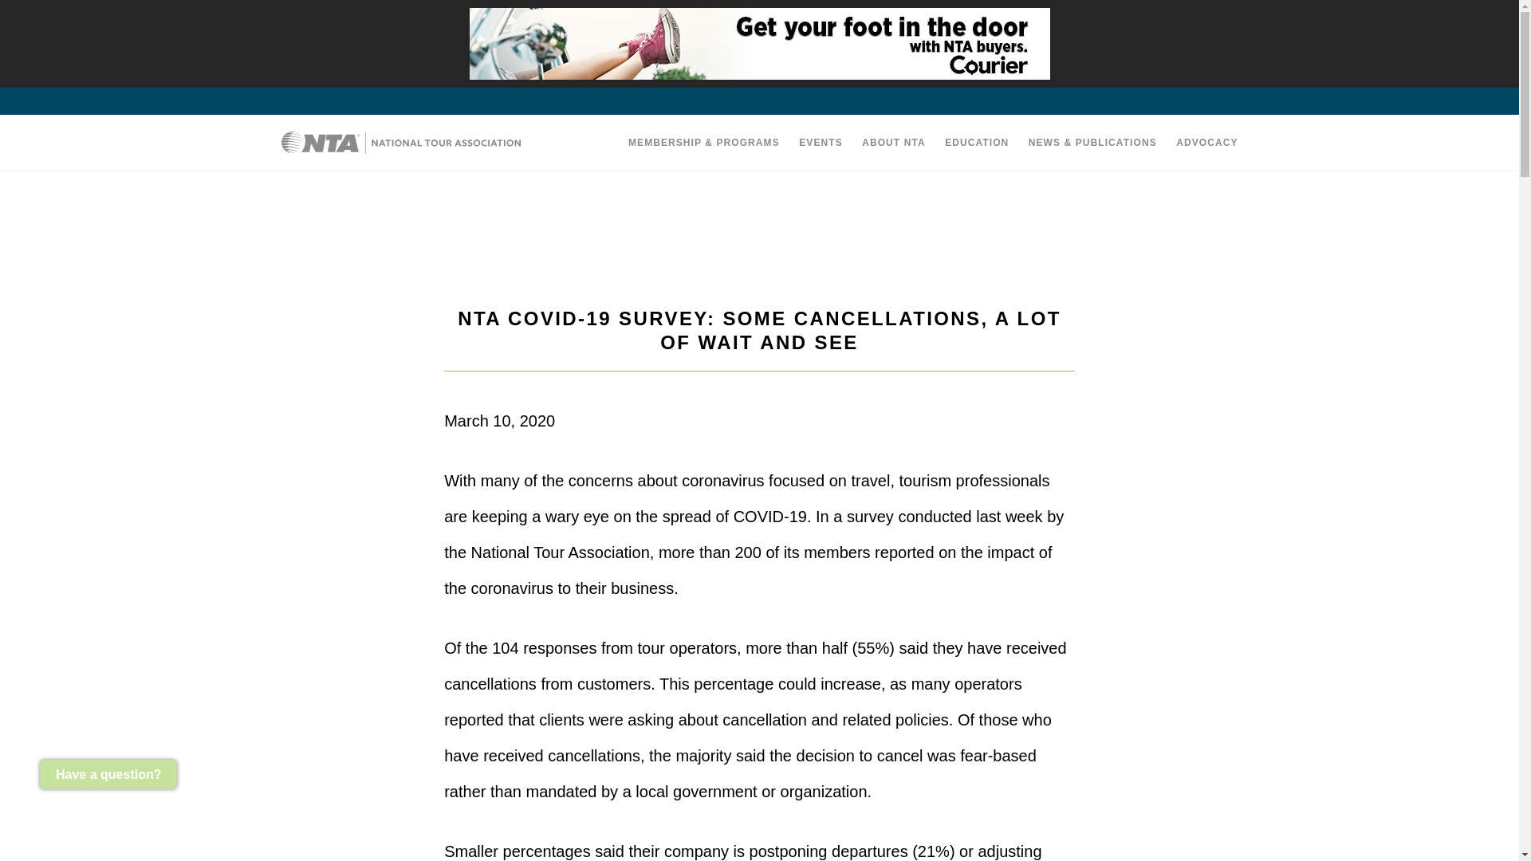  I want to click on Foot 728x90, so click(758, 43).